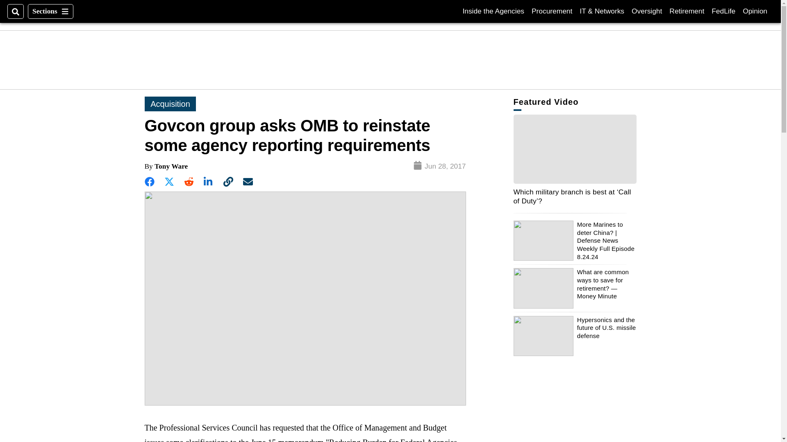 Image resolution: width=787 pixels, height=442 pixels. Describe the element at coordinates (552, 11) in the screenshot. I see `Procurement` at that location.